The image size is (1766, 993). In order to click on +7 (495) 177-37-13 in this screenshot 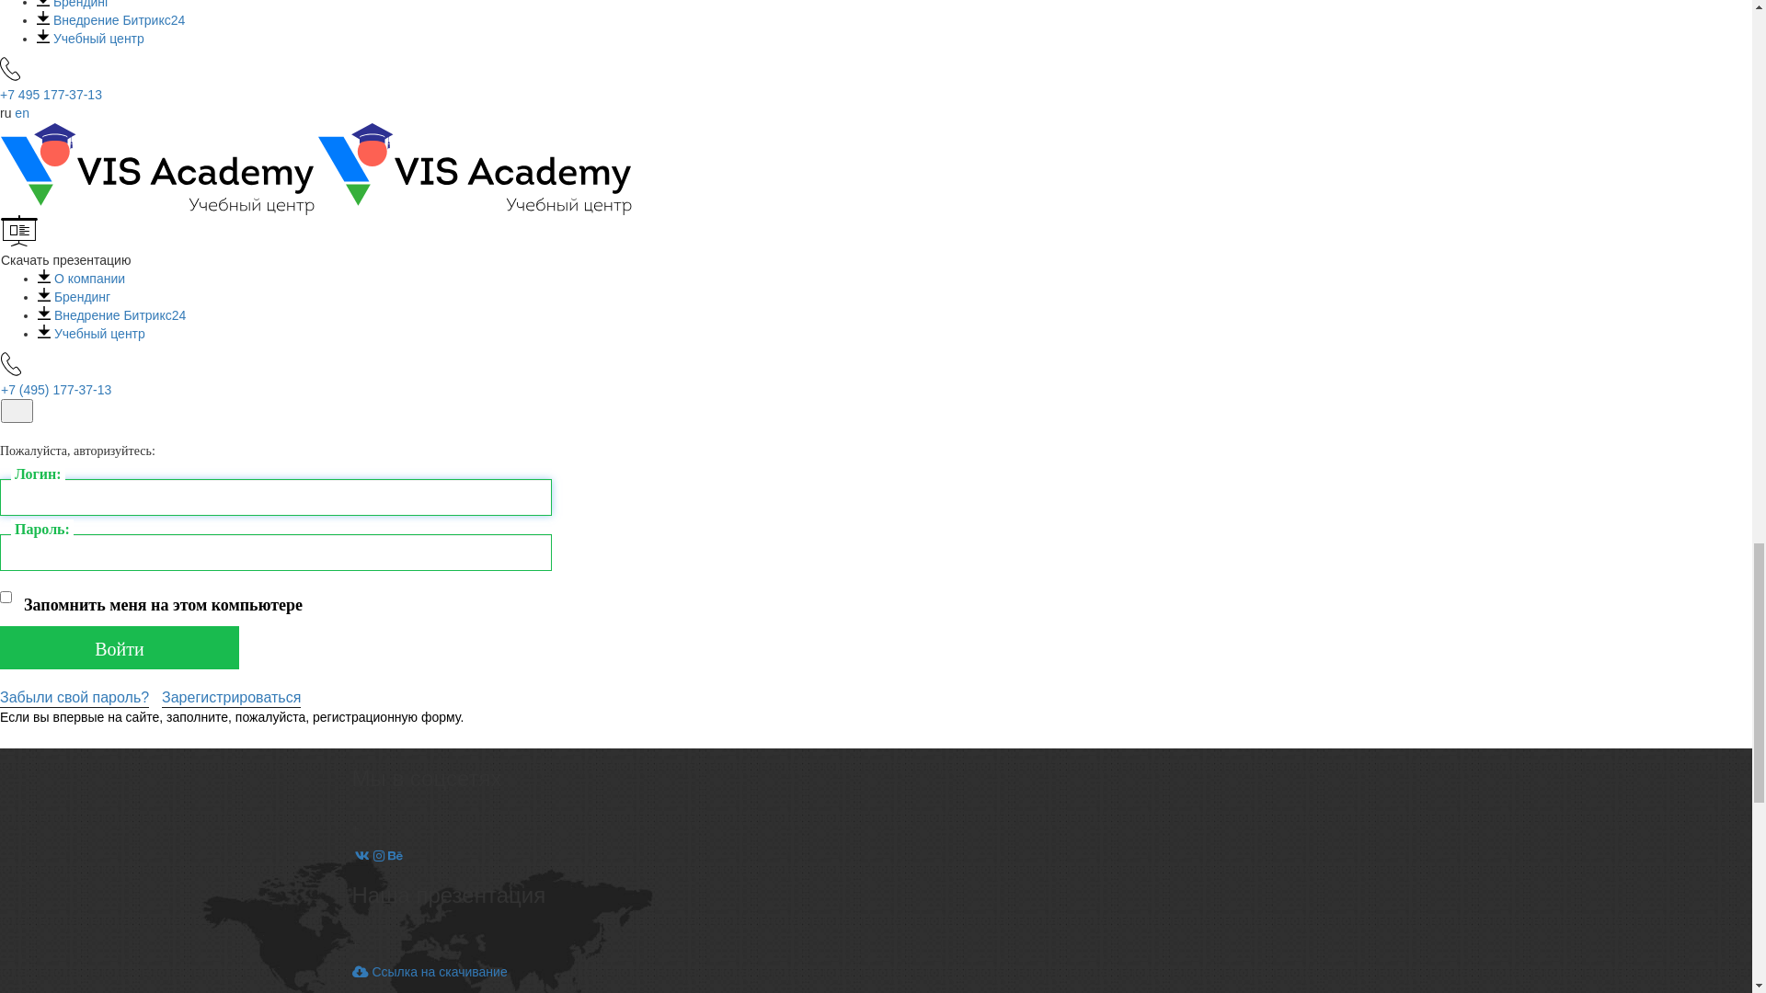, I will do `click(79, 38)`.